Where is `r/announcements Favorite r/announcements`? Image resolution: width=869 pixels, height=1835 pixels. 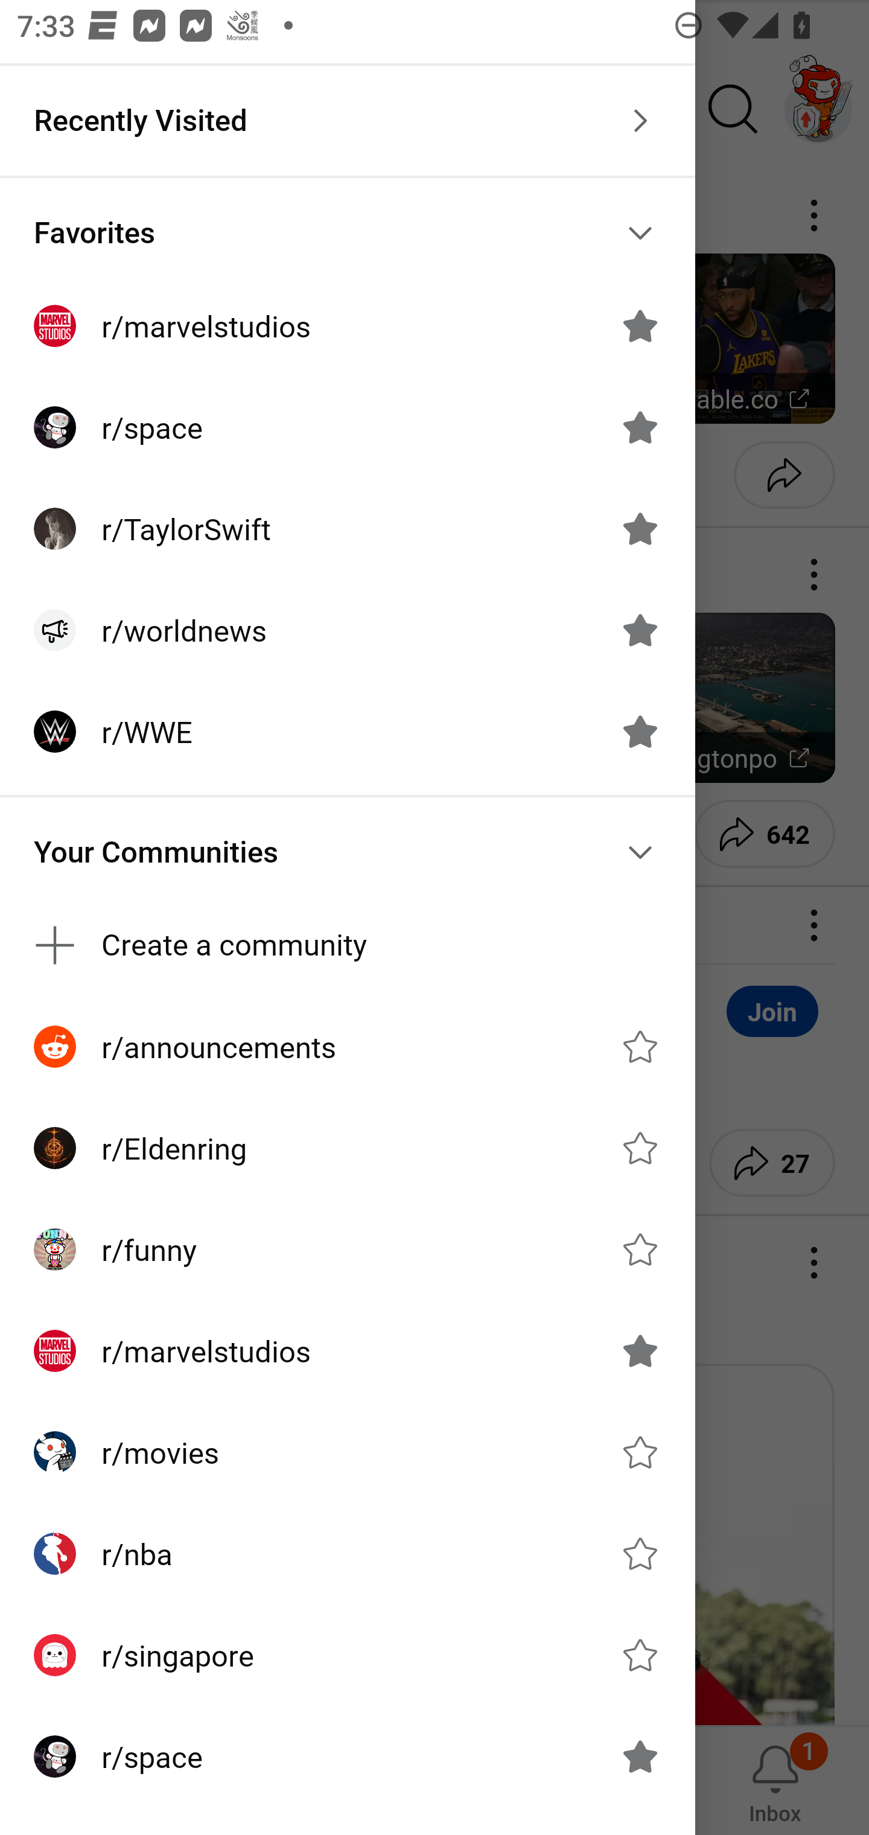 r/announcements Favorite r/announcements is located at coordinates (348, 1047).